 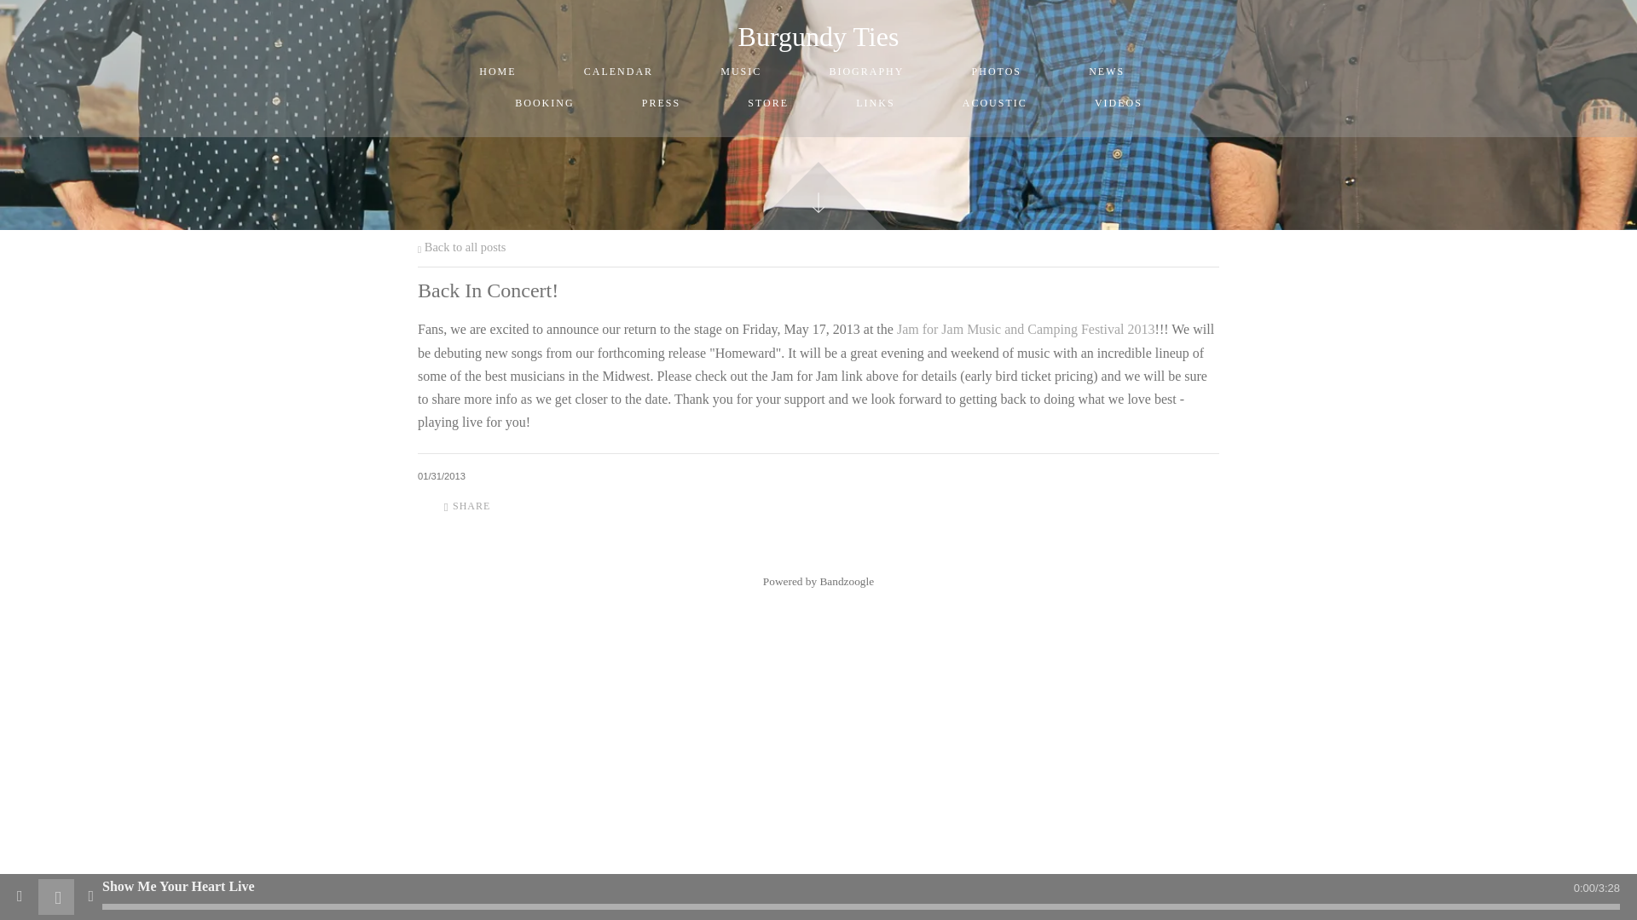 I want to click on Powered by Bandzoogle, so click(x=818, y=581).